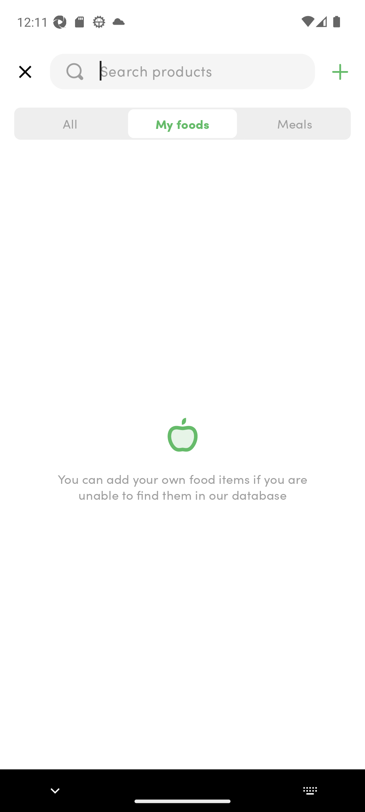 The width and height of the screenshot is (365, 812). What do you see at coordinates (70, 124) in the screenshot?
I see `All` at bounding box center [70, 124].